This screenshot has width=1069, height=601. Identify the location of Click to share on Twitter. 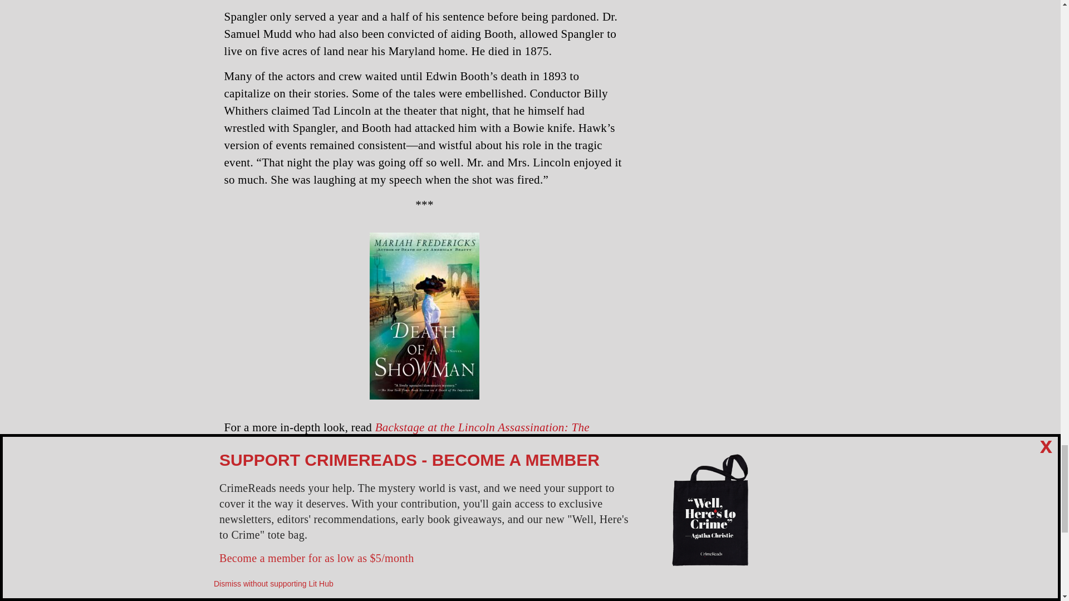
(545, 478).